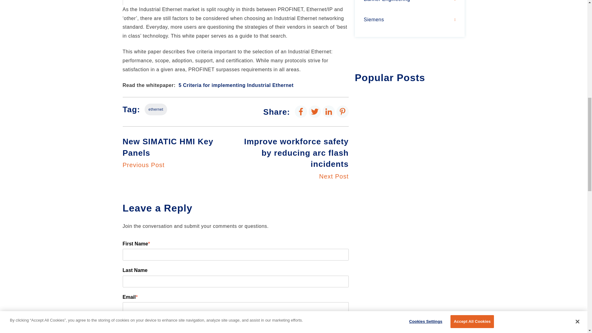 This screenshot has width=592, height=333. What do you see at coordinates (329, 111) in the screenshot?
I see `Follow us on Linkedin` at bounding box center [329, 111].